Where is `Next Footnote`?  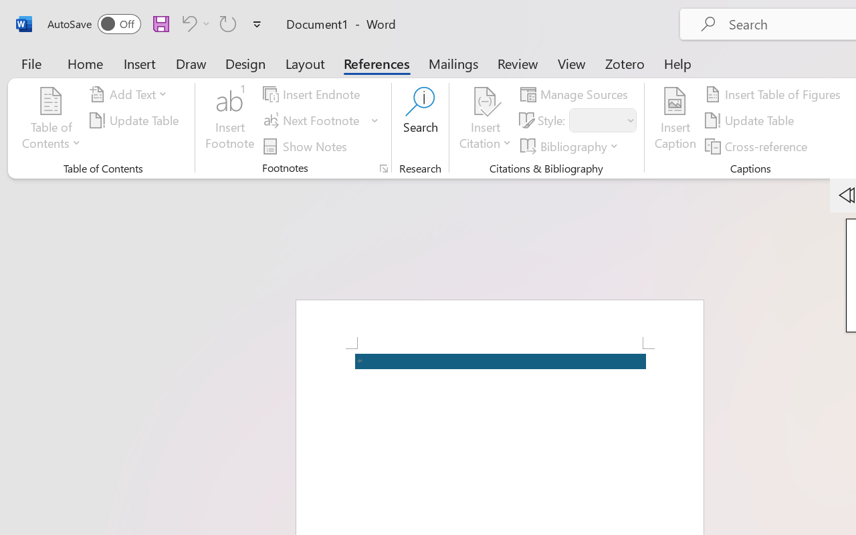
Next Footnote is located at coordinates (313, 120).